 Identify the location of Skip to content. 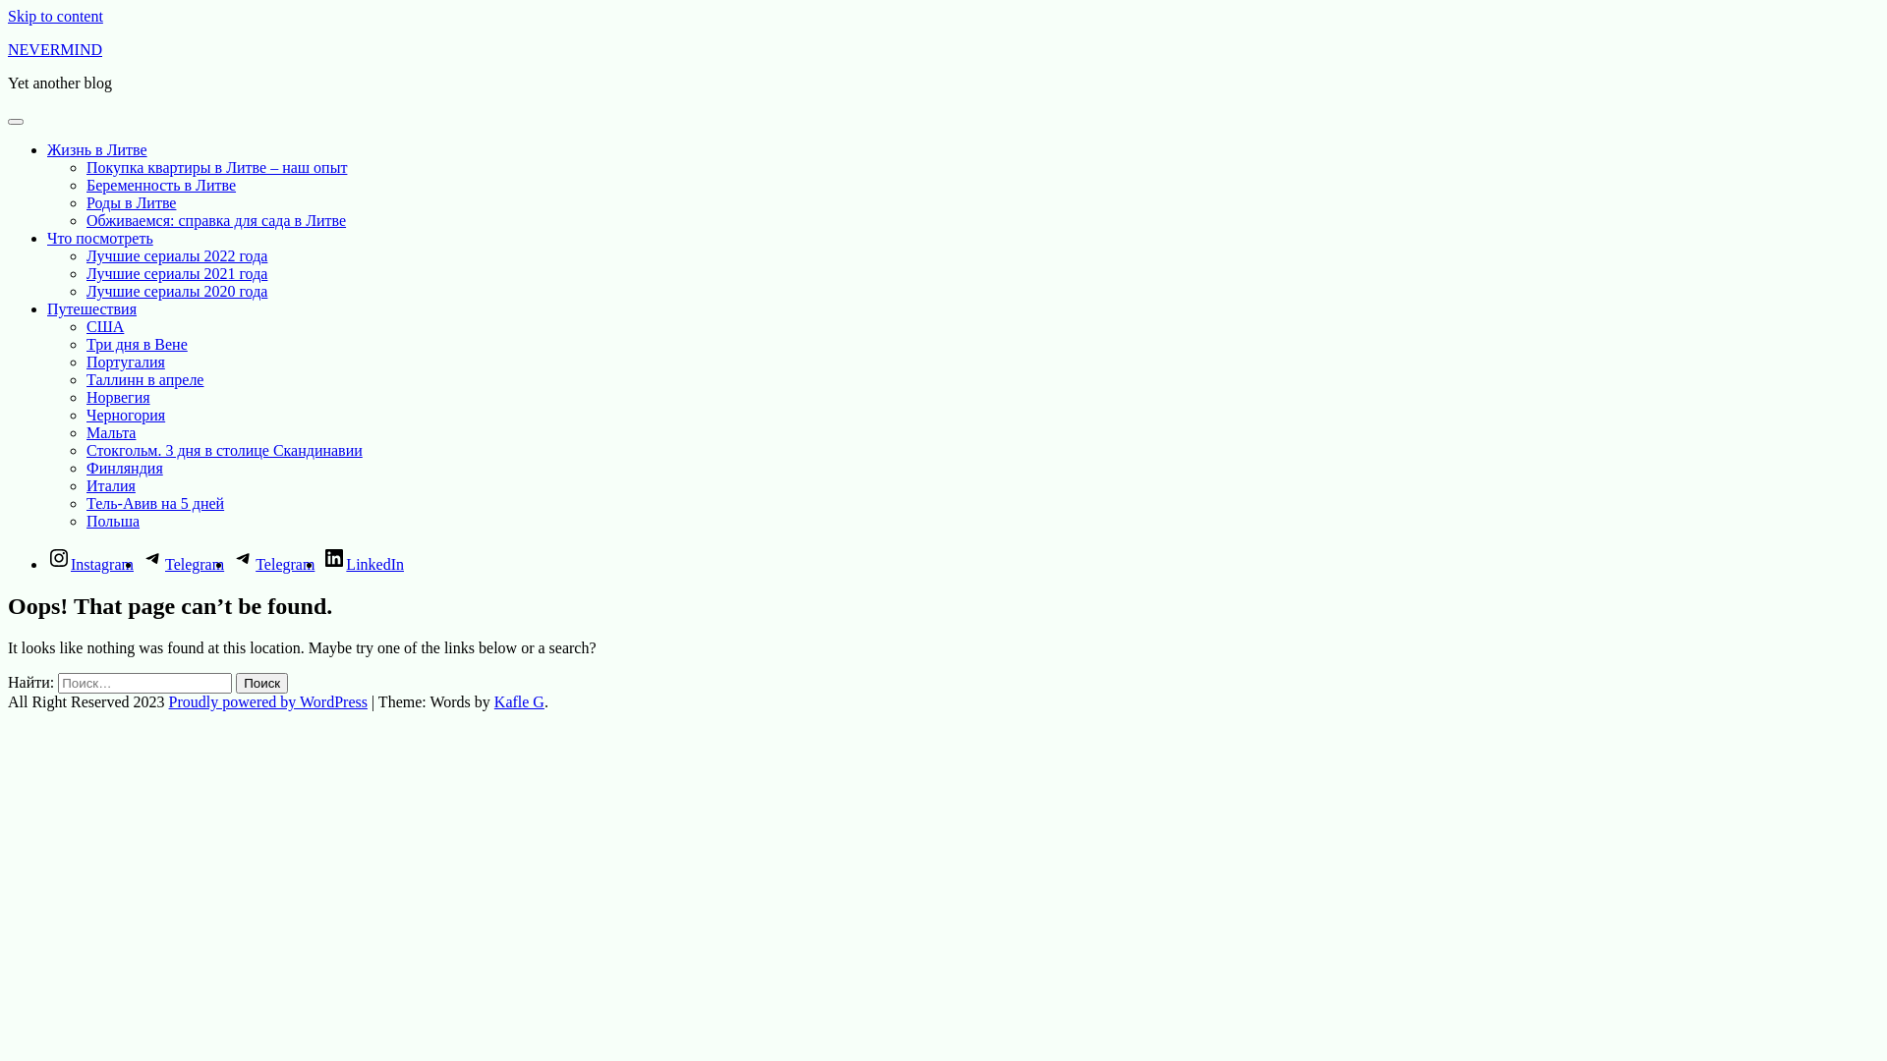
(55, 16).